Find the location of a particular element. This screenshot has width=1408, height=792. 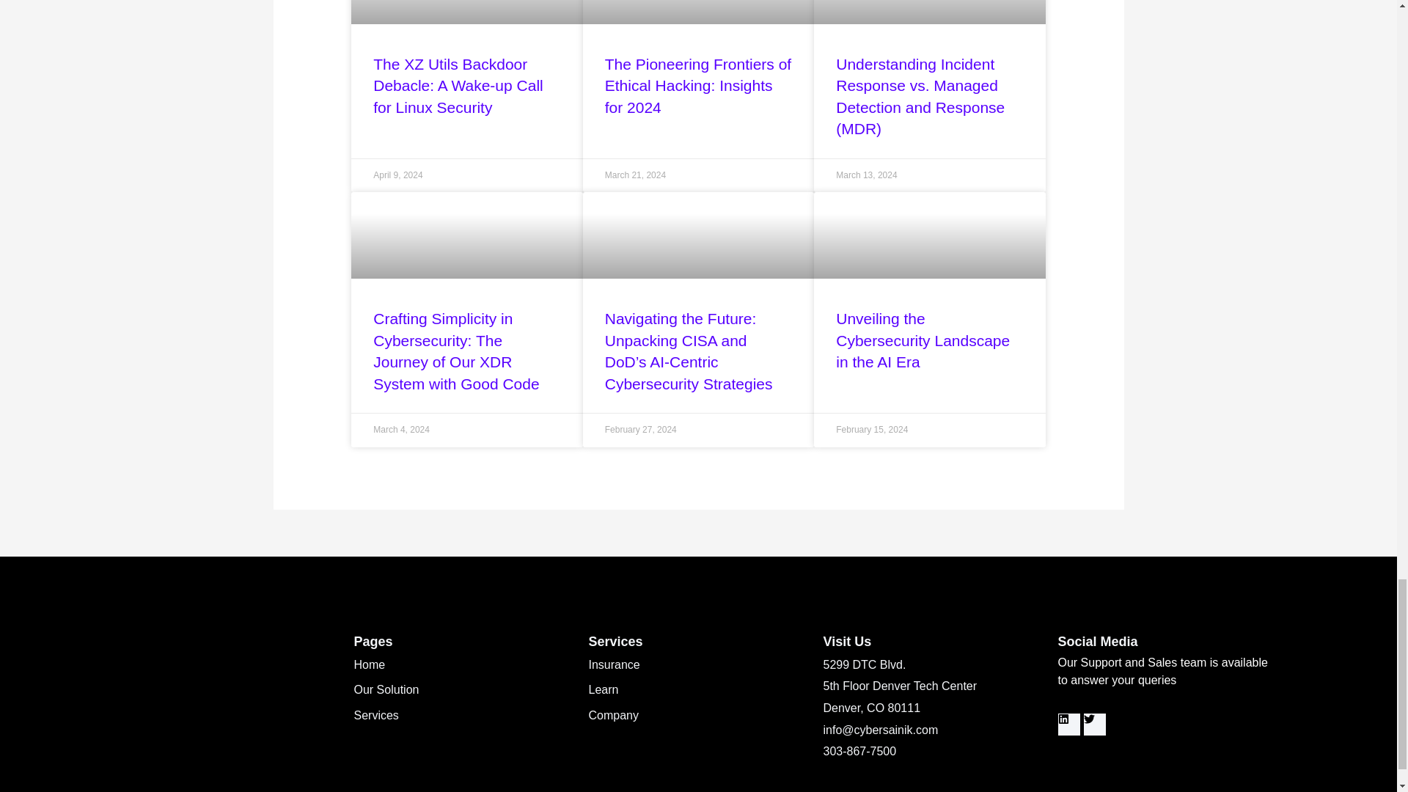

Insurance is located at coordinates (698, 665).